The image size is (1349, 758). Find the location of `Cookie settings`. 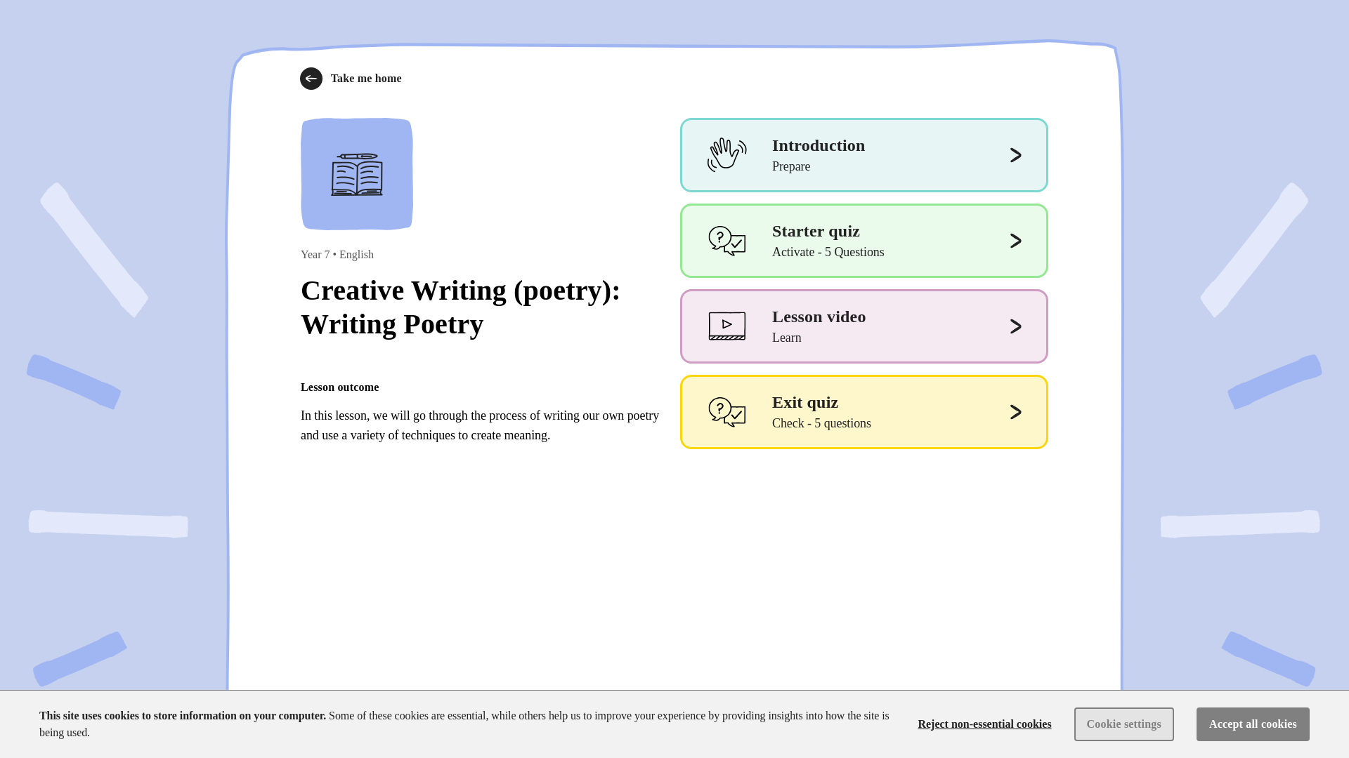

Cookie settings is located at coordinates (1050, 728).